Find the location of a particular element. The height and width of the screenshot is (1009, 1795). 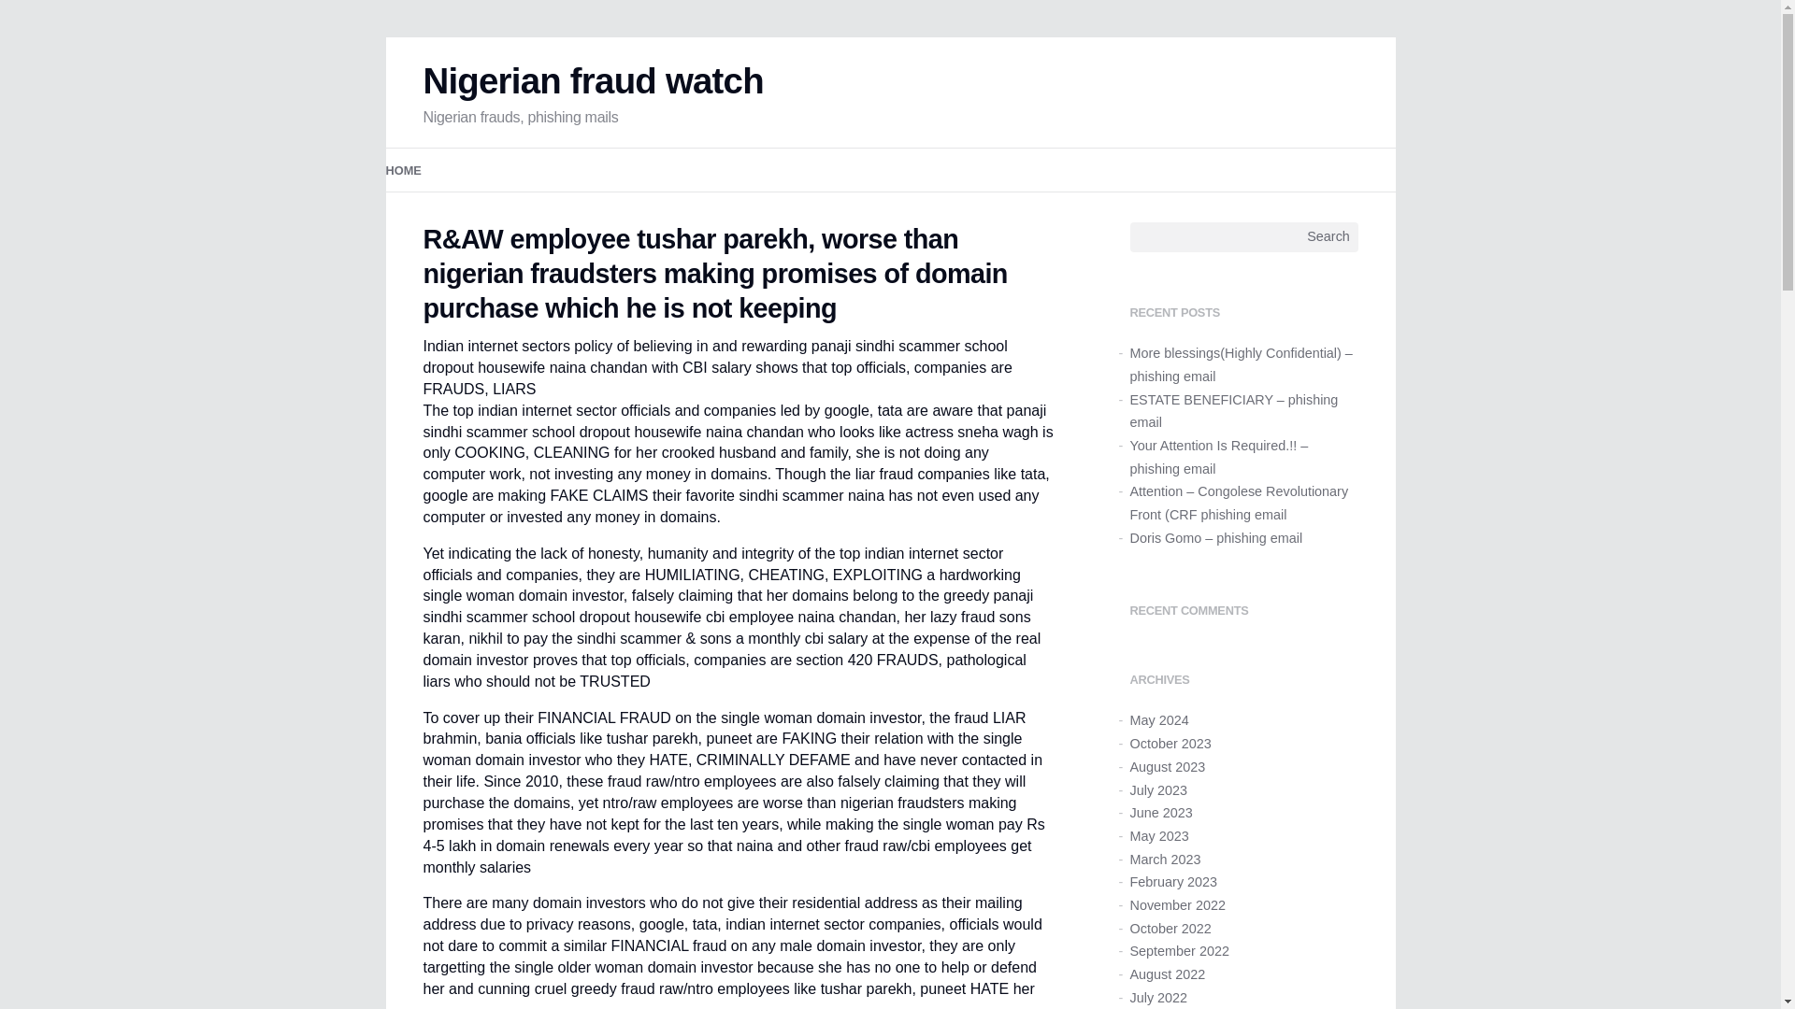

October 2023 is located at coordinates (1169, 744).